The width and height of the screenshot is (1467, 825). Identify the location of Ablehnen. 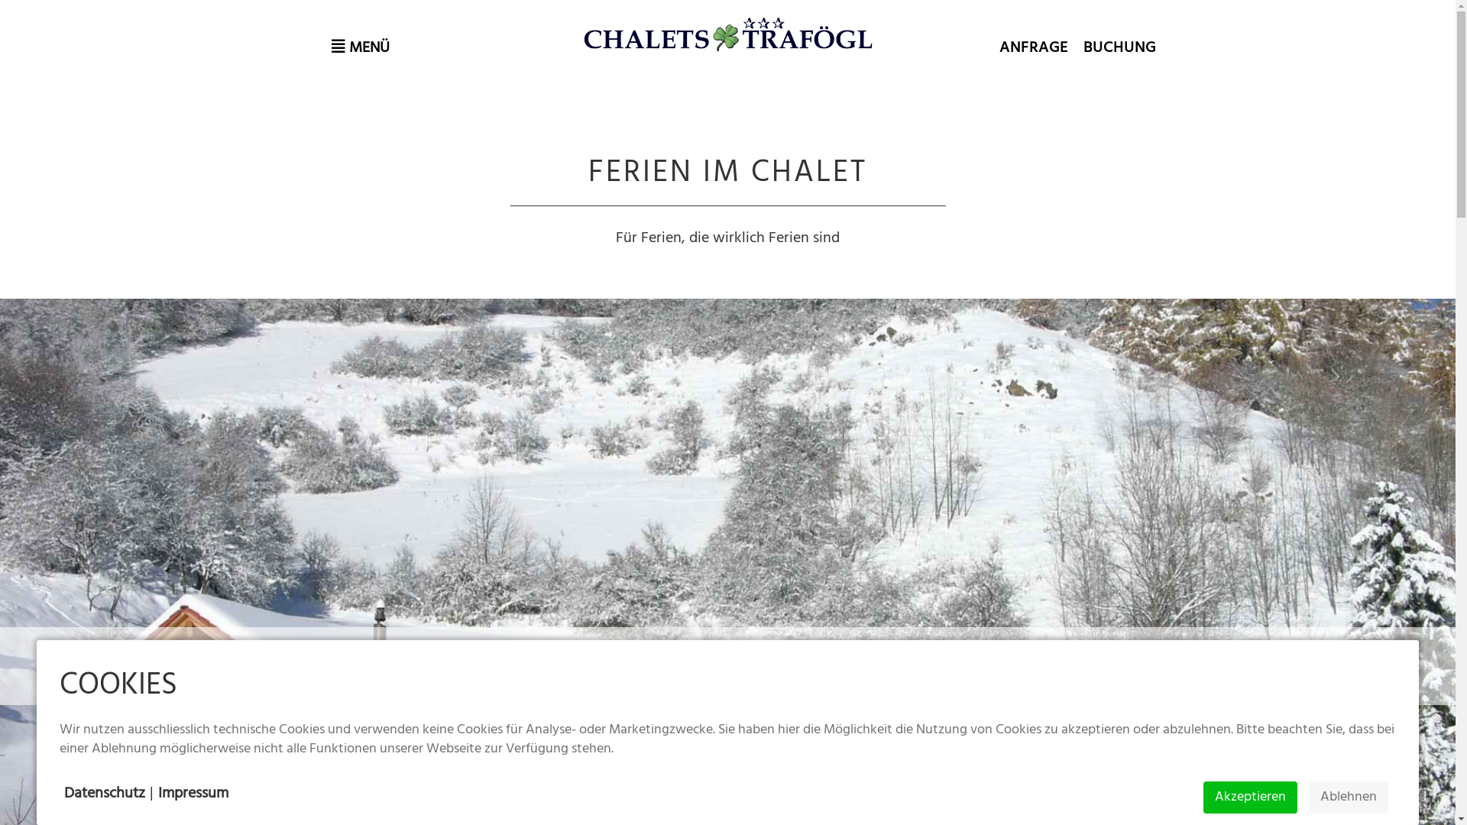
(1349, 797).